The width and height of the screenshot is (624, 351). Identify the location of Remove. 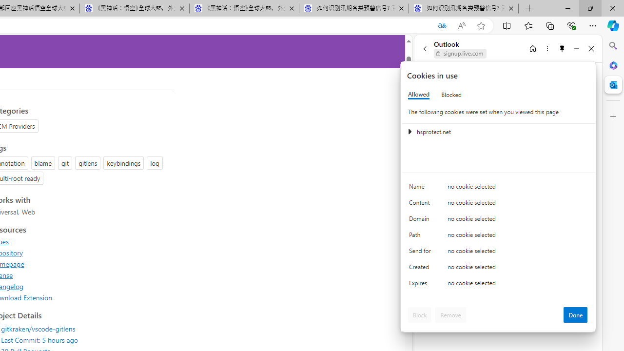
(450, 315).